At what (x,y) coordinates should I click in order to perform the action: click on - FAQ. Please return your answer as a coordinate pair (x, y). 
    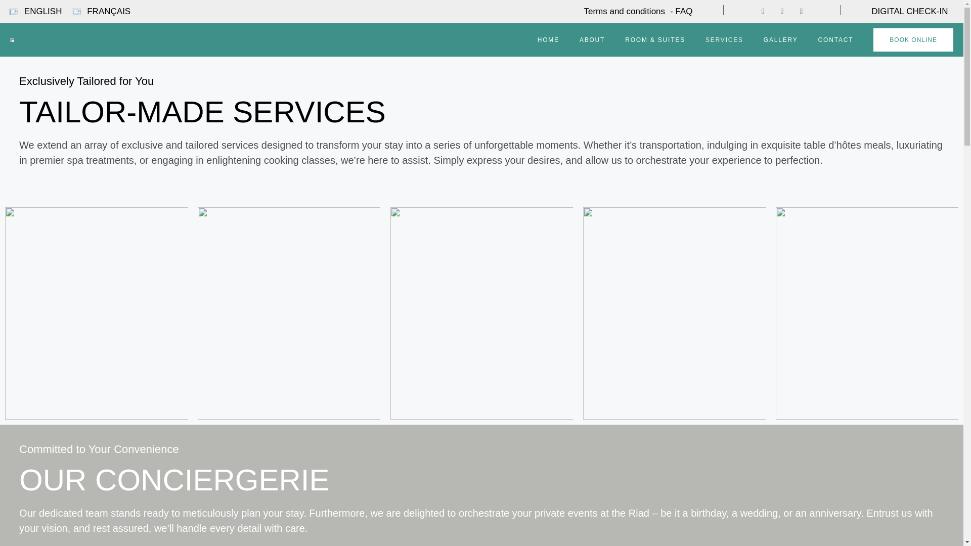
    Looking at the image, I should click on (681, 11).